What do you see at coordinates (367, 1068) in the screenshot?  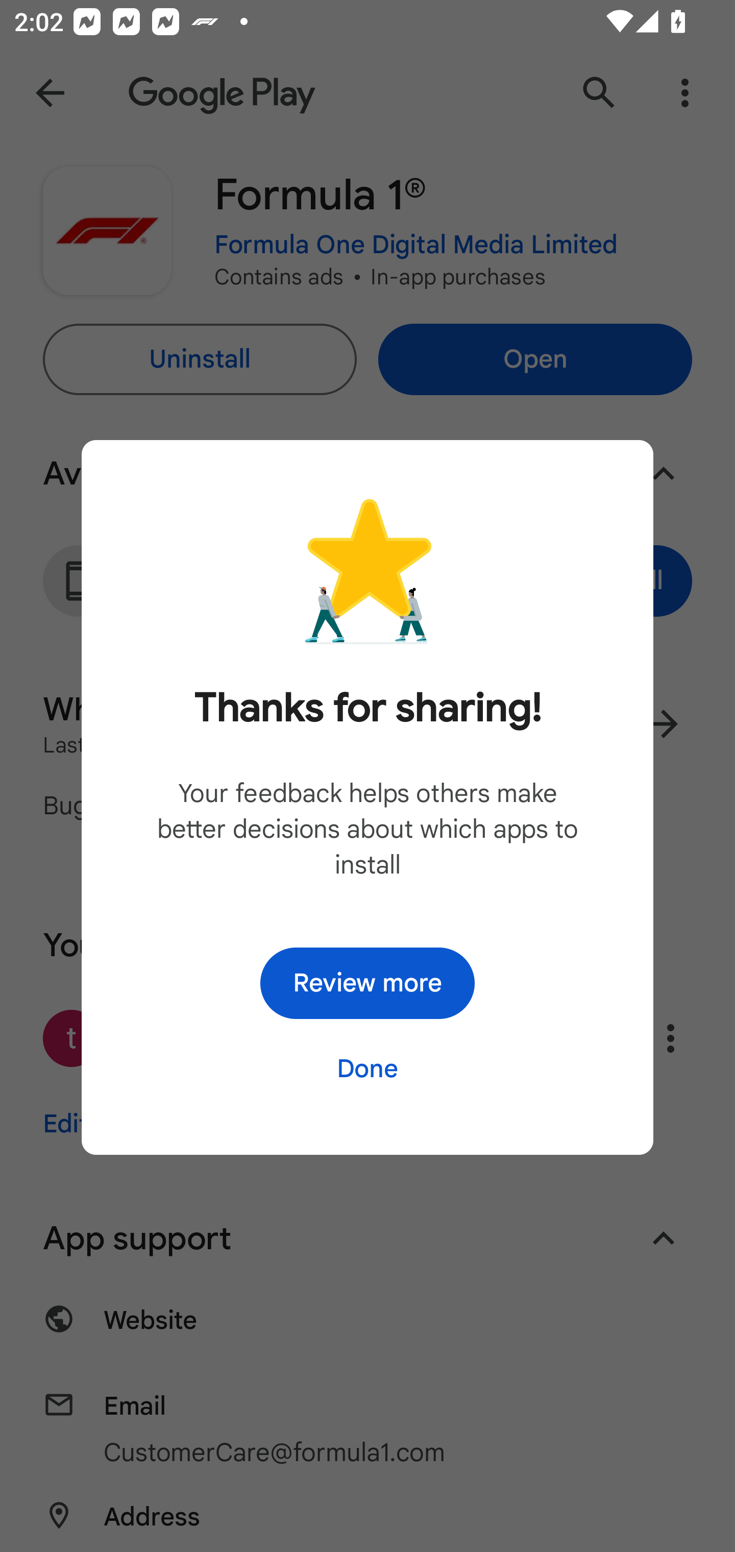 I see `Done` at bounding box center [367, 1068].